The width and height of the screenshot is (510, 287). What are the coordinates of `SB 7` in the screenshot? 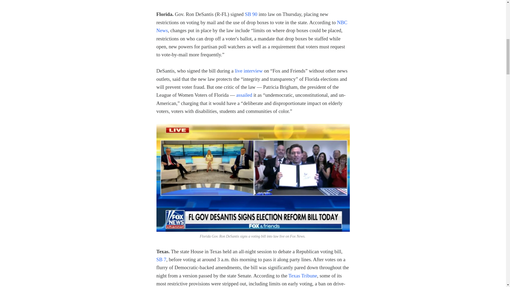 It's located at (161, 259).